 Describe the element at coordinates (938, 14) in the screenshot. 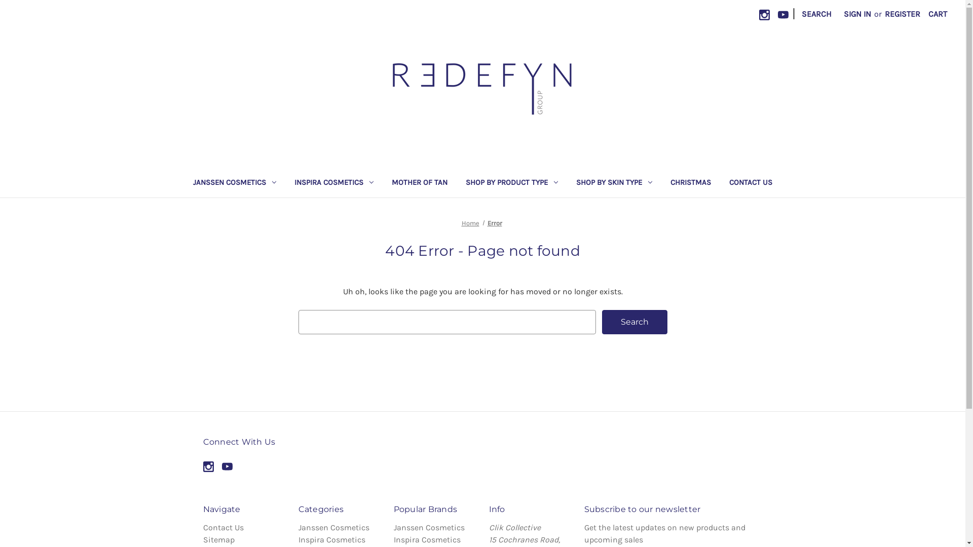

I see `CART` at that location.